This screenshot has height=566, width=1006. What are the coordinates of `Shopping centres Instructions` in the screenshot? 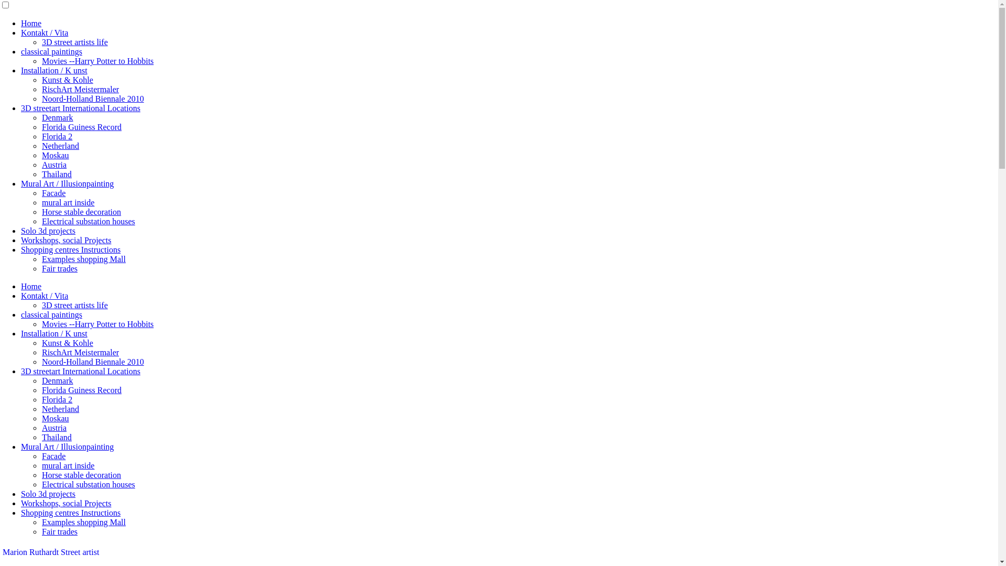 It's located at (71, 249).